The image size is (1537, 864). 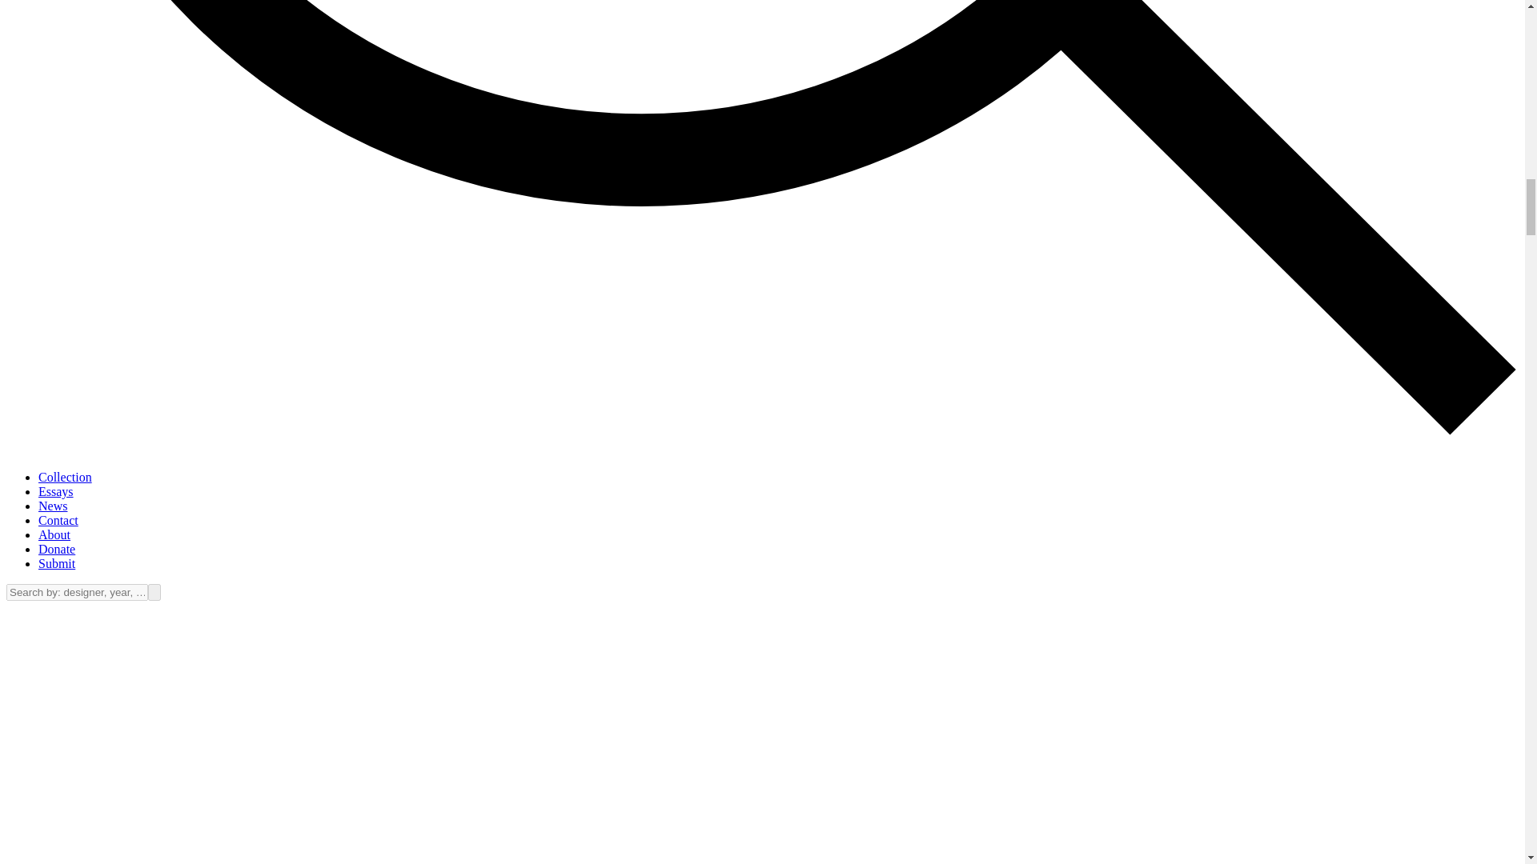 What do you see at coordinates (58, 520) in the screenshot?
I see `Contact` at bounding box center [58, 520].